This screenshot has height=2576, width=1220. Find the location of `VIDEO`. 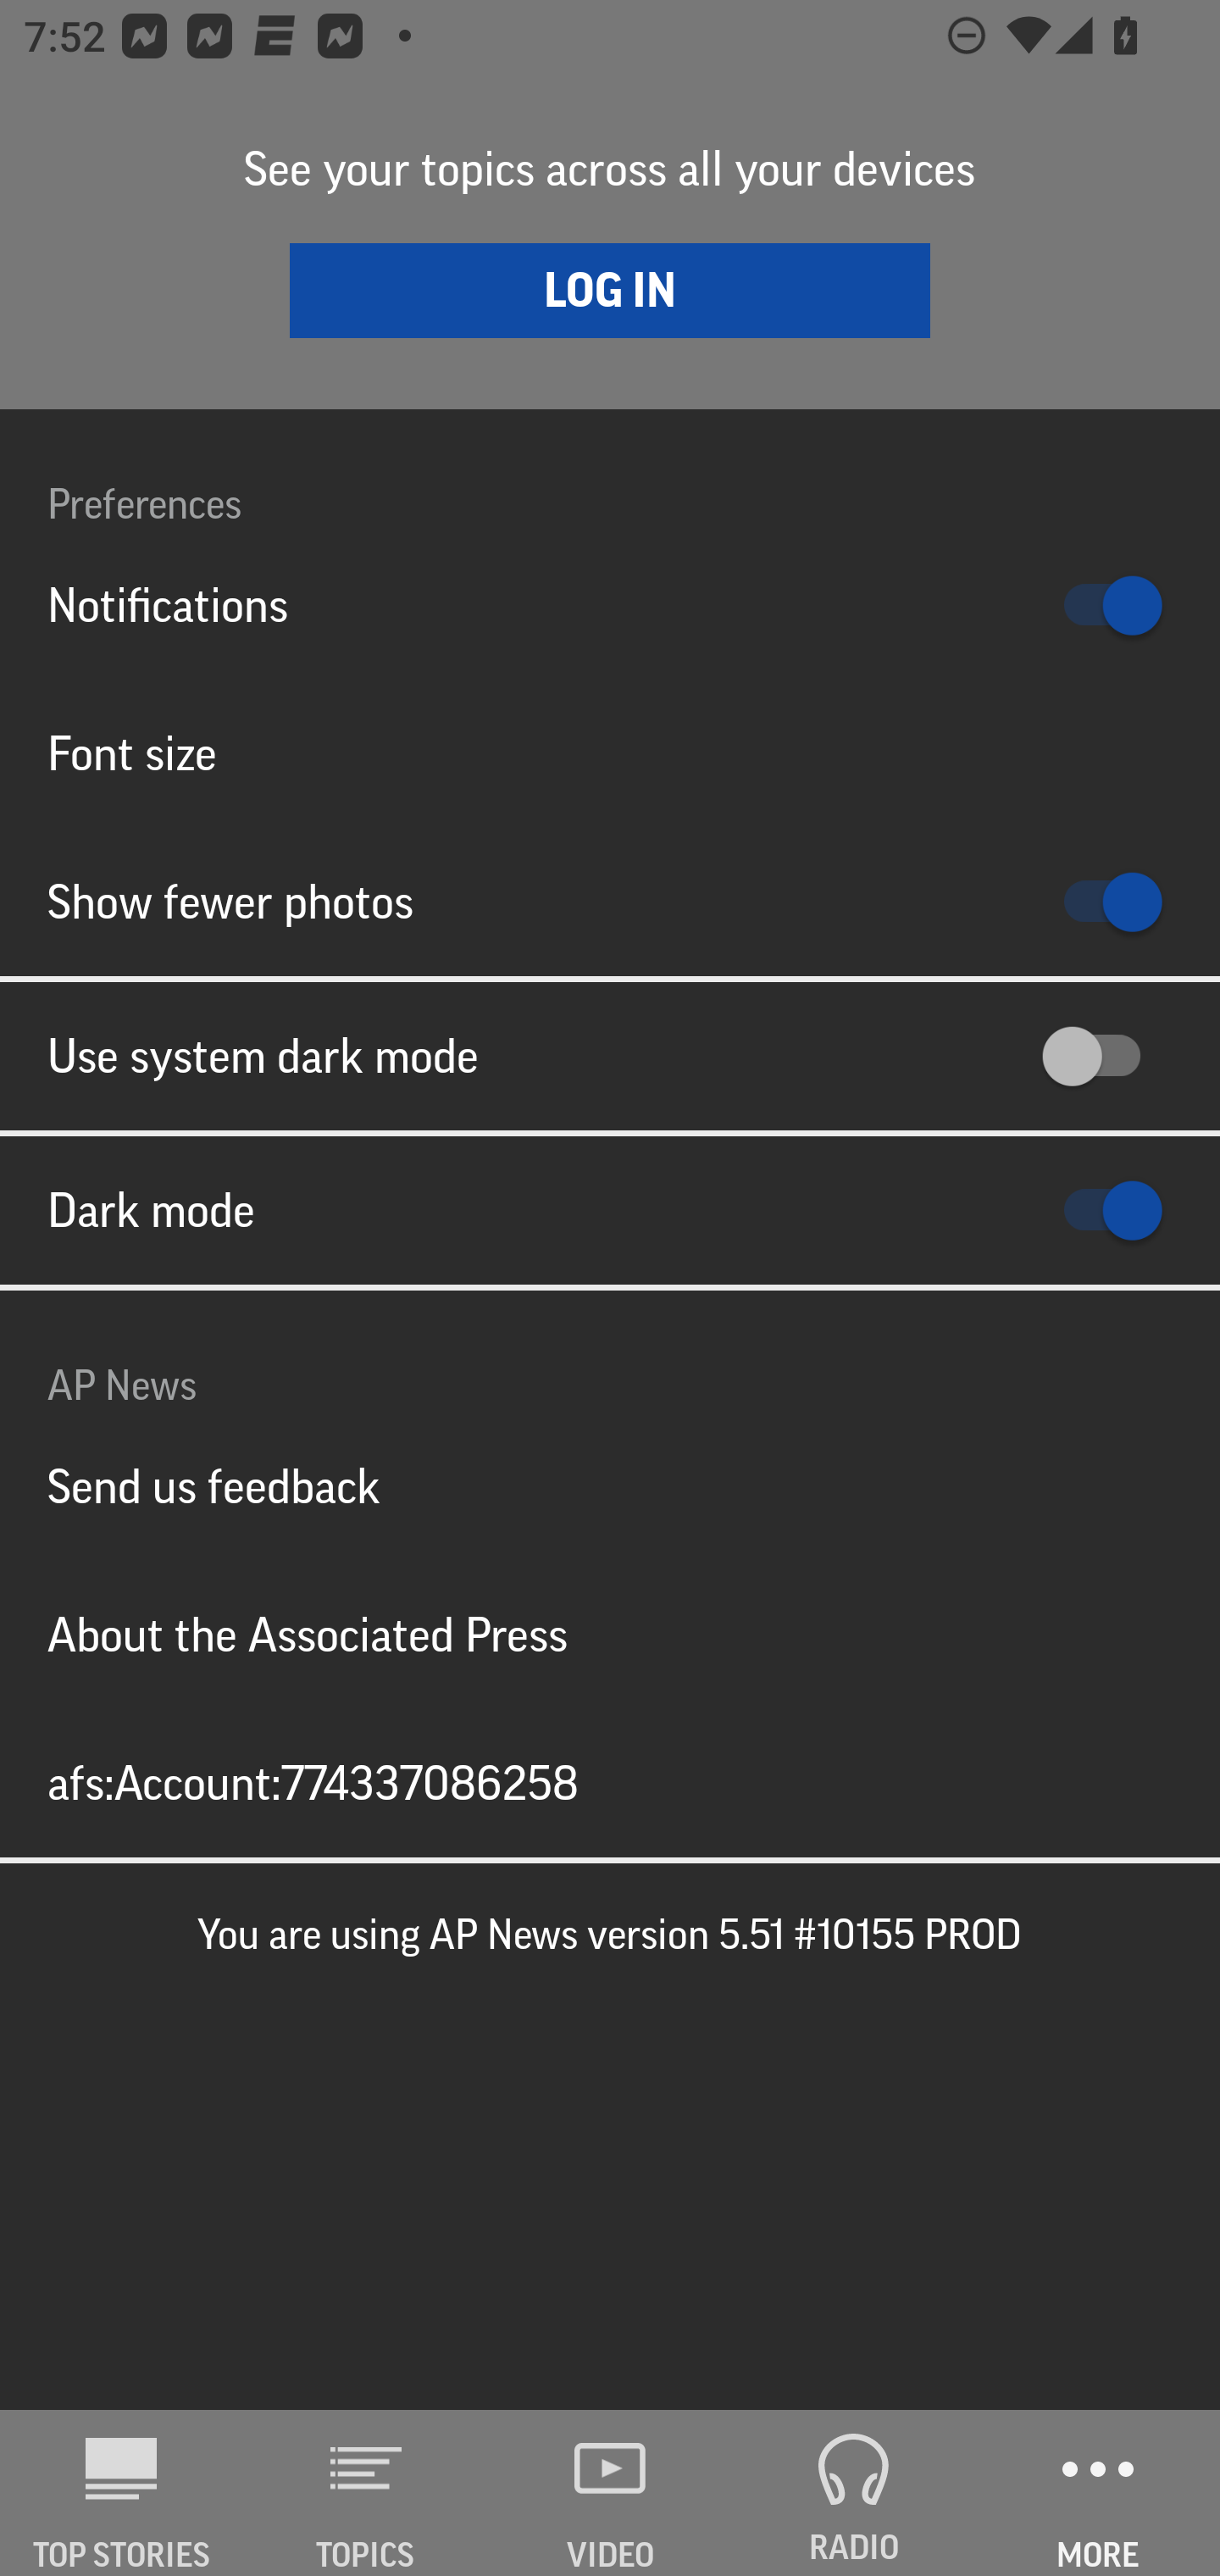

VIDEO is located at coordinates (610, 2493).